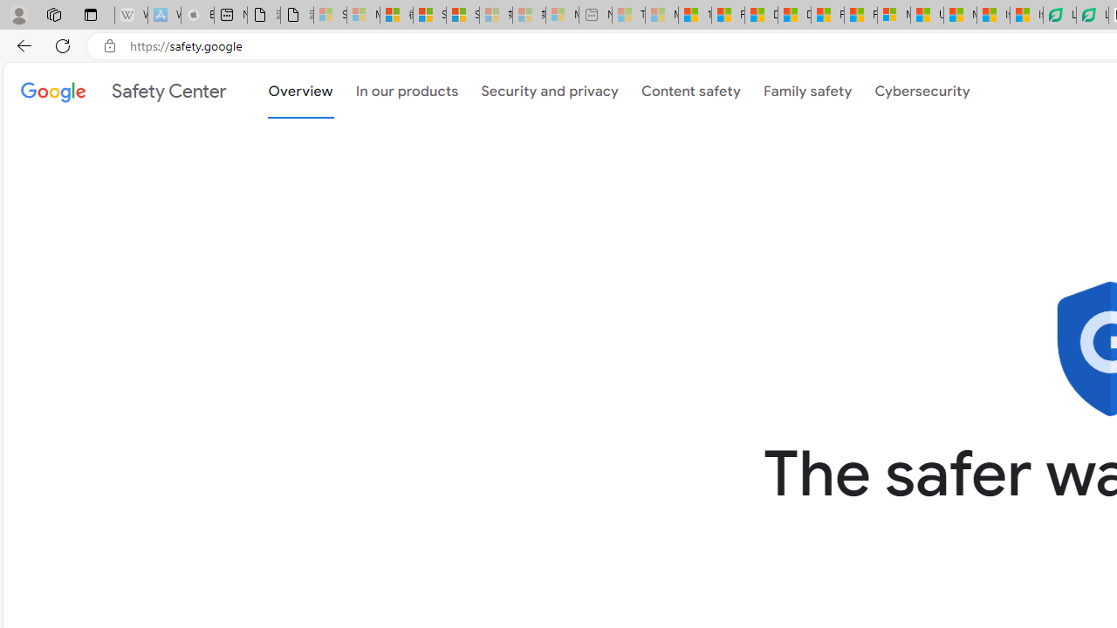 This screenshot has height=628, width=1117. I want to click on Buy iPad - Apple - Sleeping, so click(197, 16).